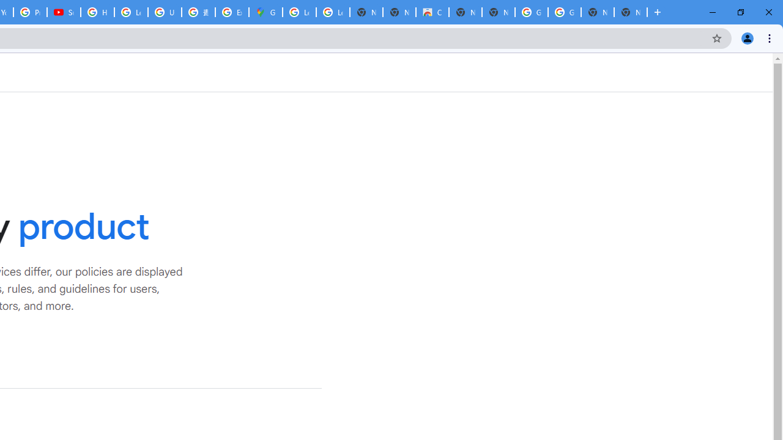 The image size is (783, 440). Describe the element at coordinates (630, 12) in the screenshot. I see `New Tab` at that location.